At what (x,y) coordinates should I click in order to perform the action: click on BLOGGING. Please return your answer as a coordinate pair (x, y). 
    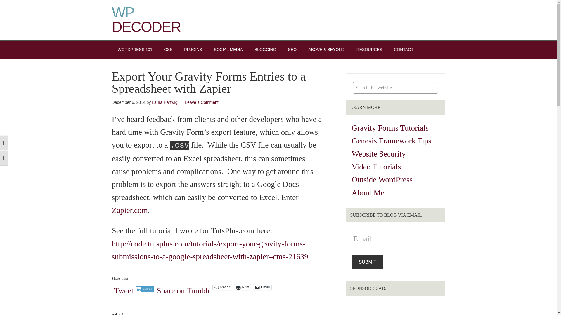
    Looking at the image, I should click on (265, 50).